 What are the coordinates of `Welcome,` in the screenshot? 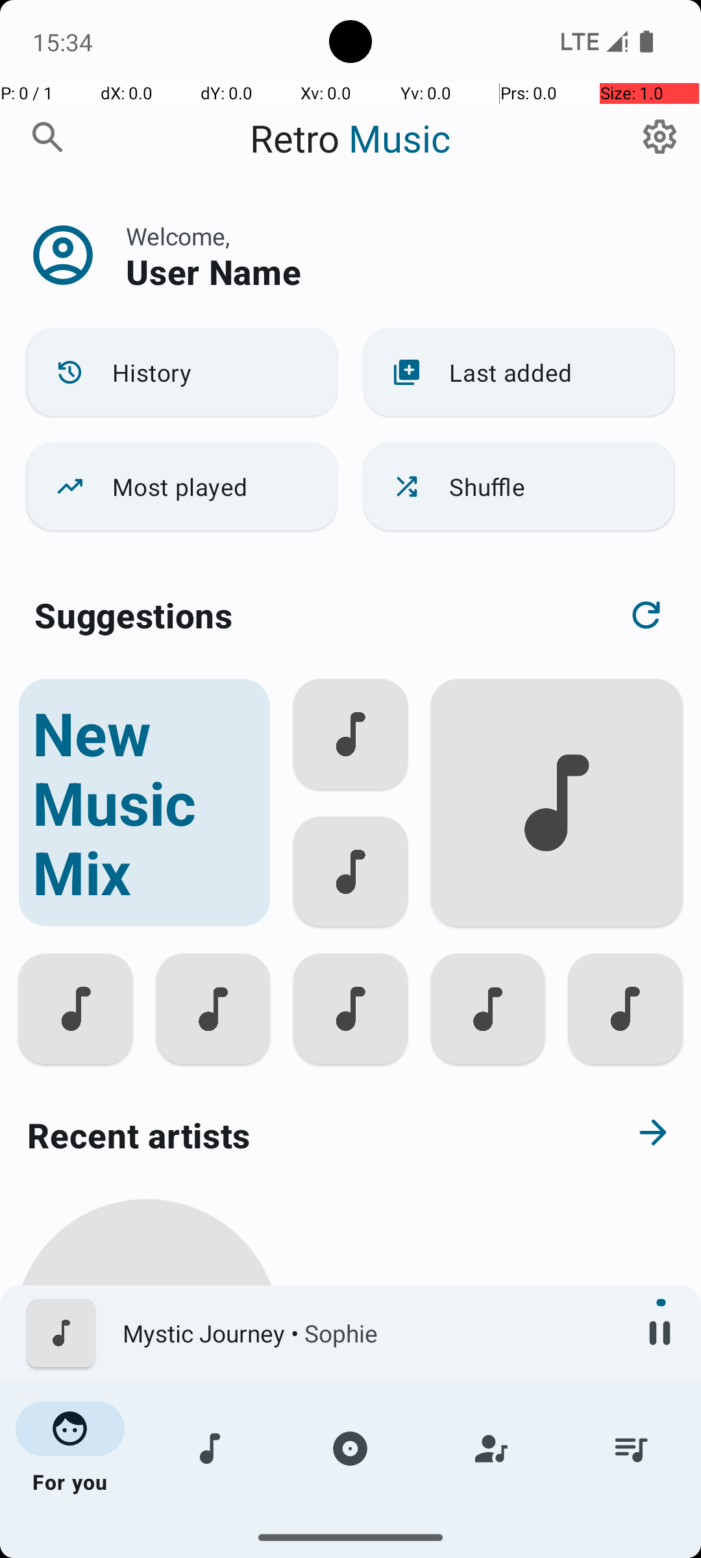 It's located at (178, 236).